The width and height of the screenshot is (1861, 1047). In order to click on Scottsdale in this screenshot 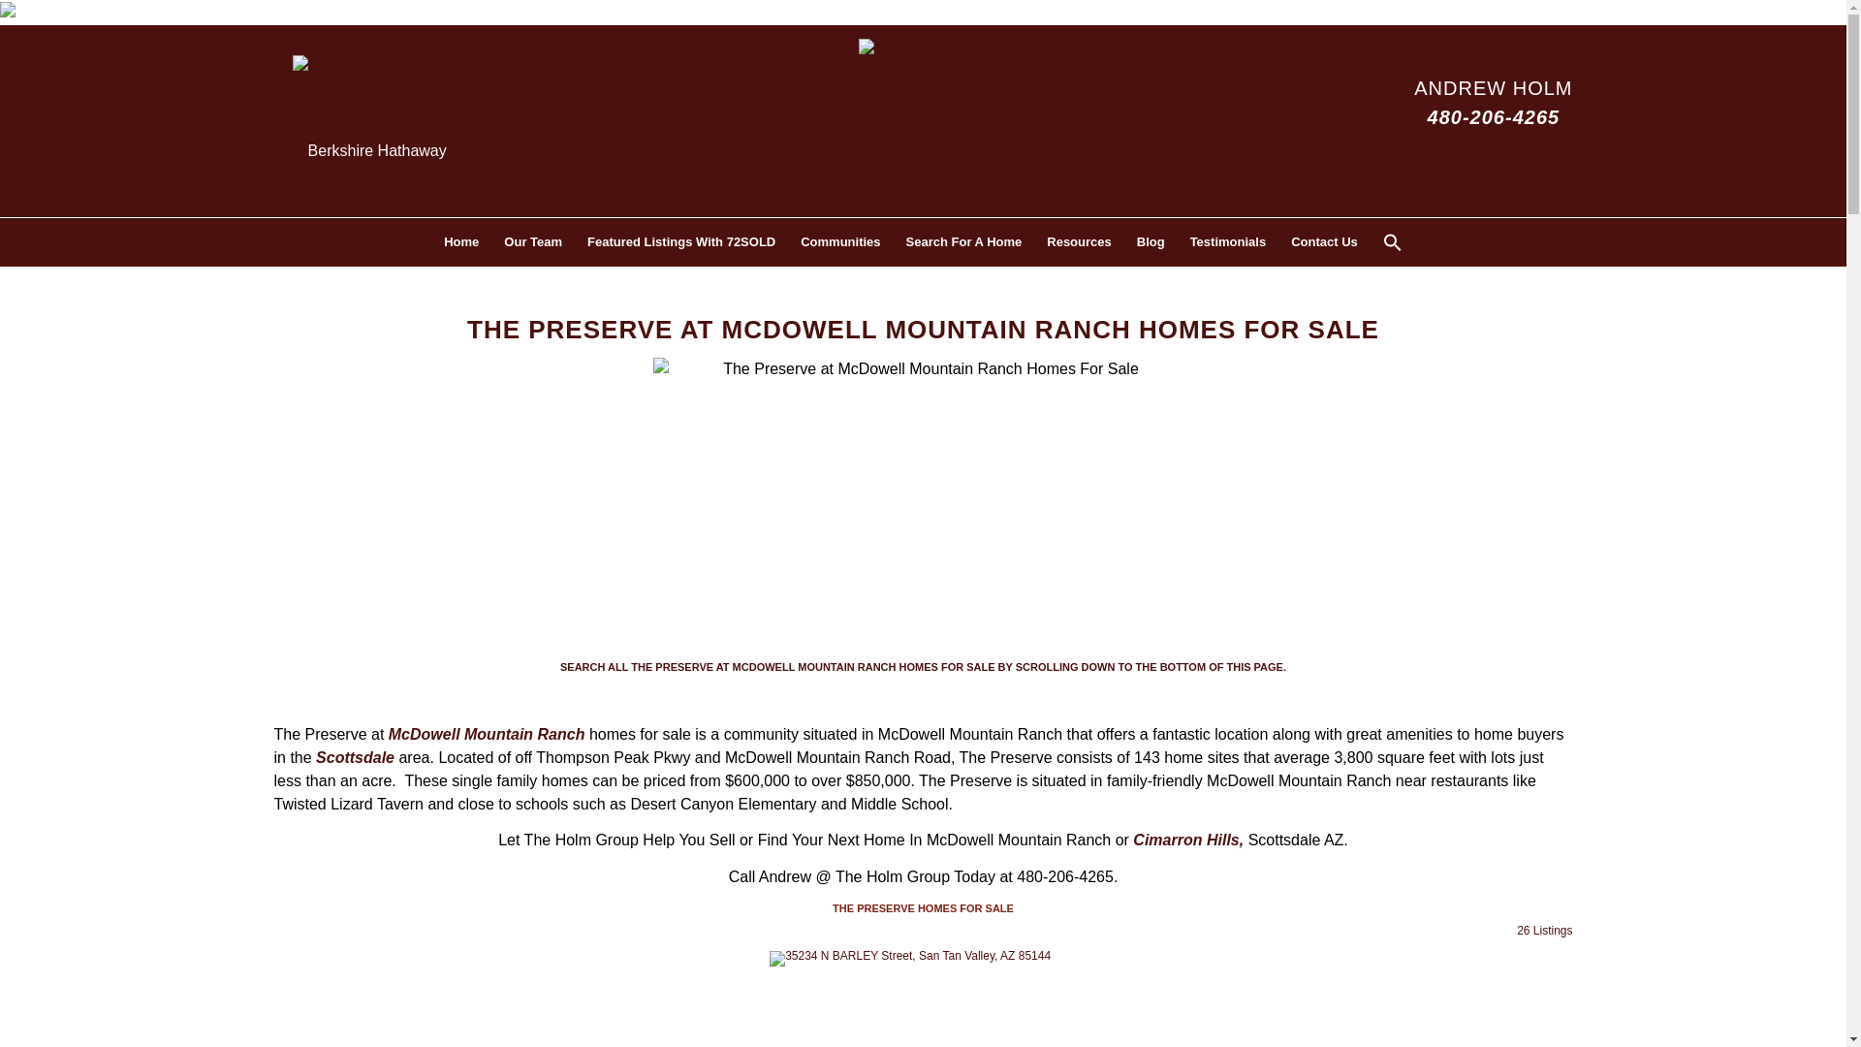, I will do `click(355, 757)`.